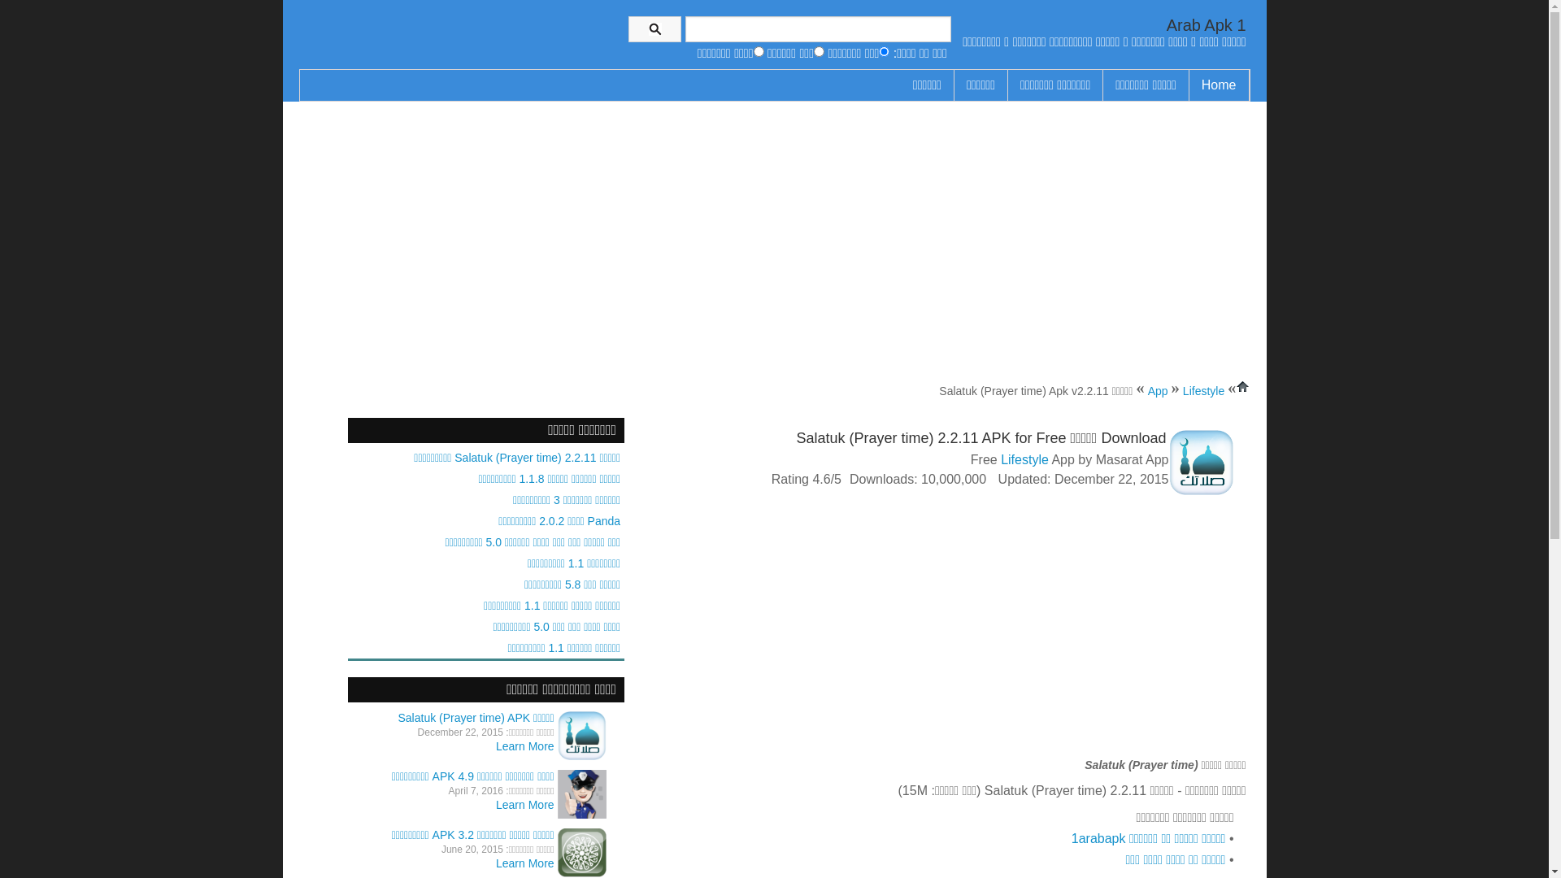  Describe the element at coordinates (775, 248) in the screenshot. I see `Advertisement` at that location.